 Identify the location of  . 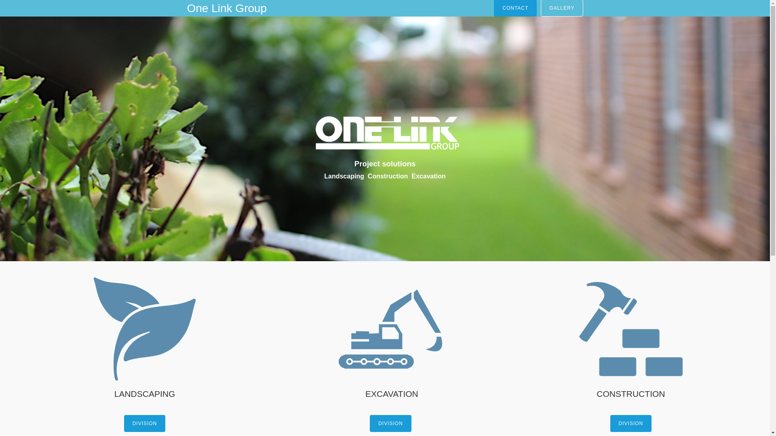
(385, 145).